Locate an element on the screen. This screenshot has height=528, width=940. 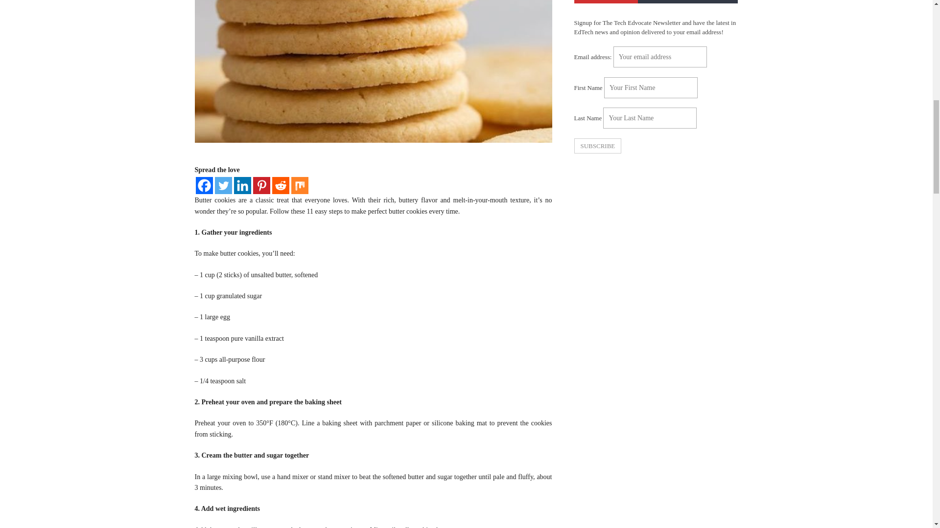
Subscribe is located at coordinates (597, 146).